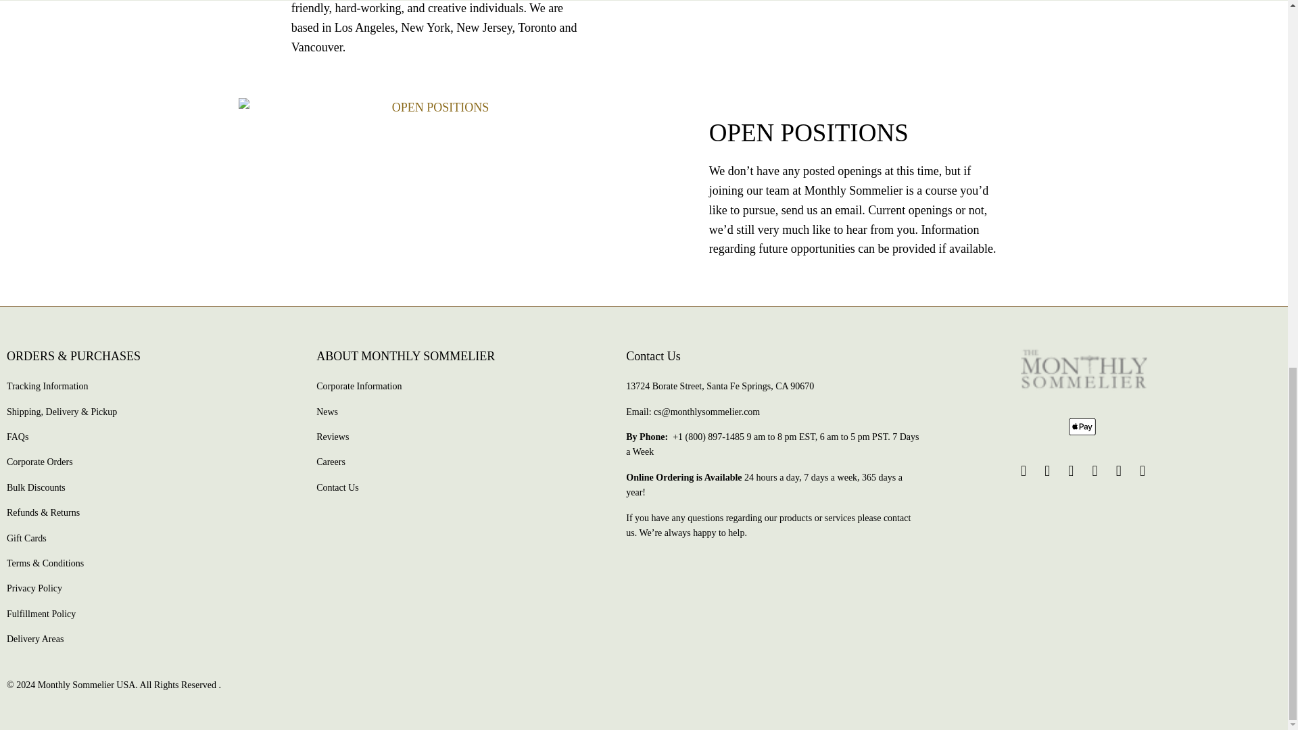 This screenshot has height=730, width=1298. I want to click on Monthly Sommelier USA on Pinterest, so click(1095, 470).